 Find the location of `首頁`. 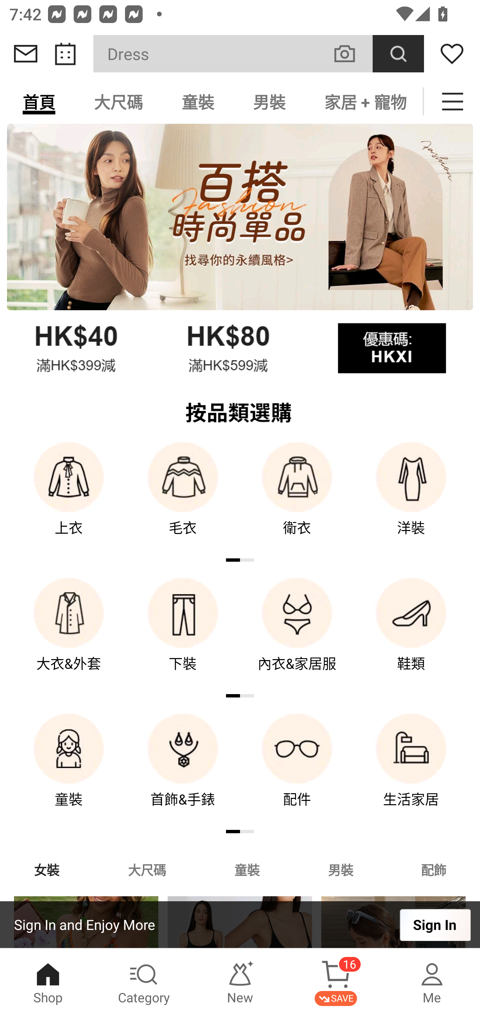

首頁 is located at coordinates (39, 101).